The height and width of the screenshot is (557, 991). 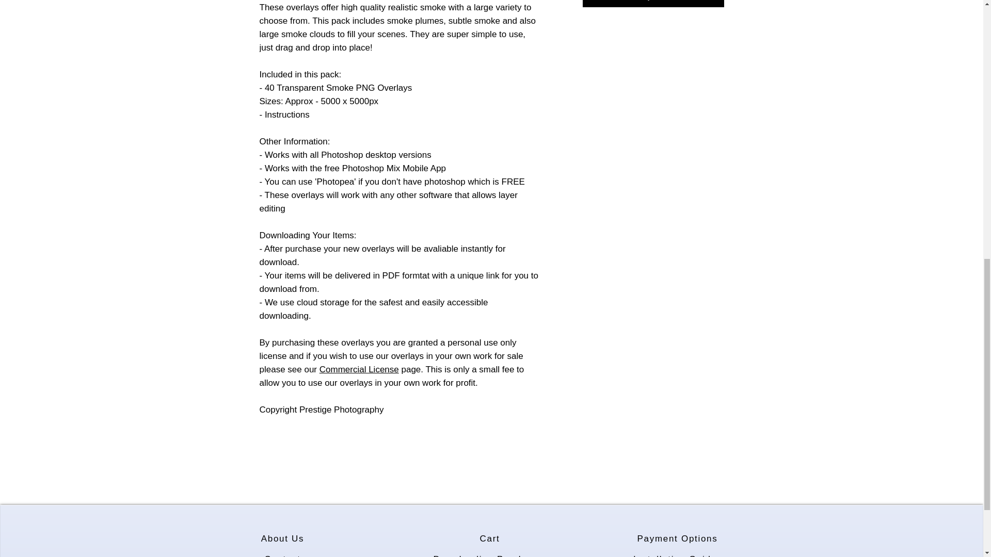 What do you see at coordinates (359, 369) in the screenshot?
I see `Commercial License` at bounding box center [359, 369].